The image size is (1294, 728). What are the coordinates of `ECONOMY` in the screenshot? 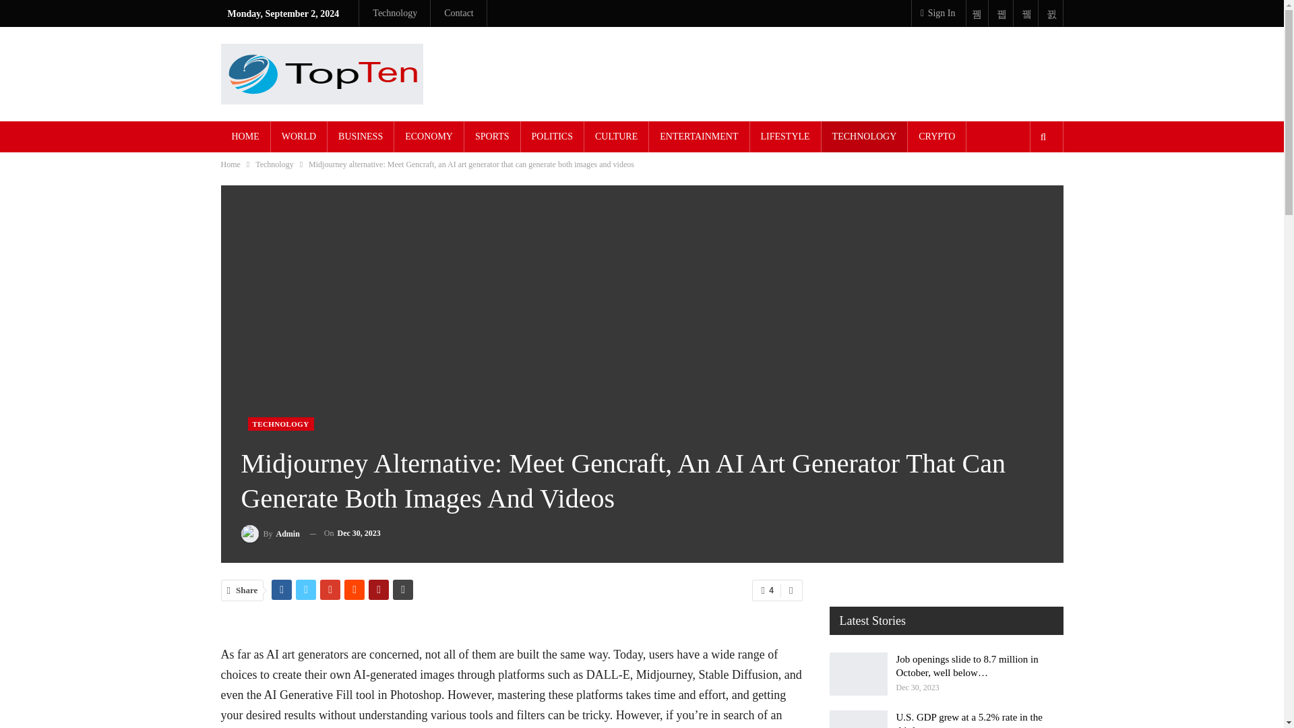 It's located at (429, 136).